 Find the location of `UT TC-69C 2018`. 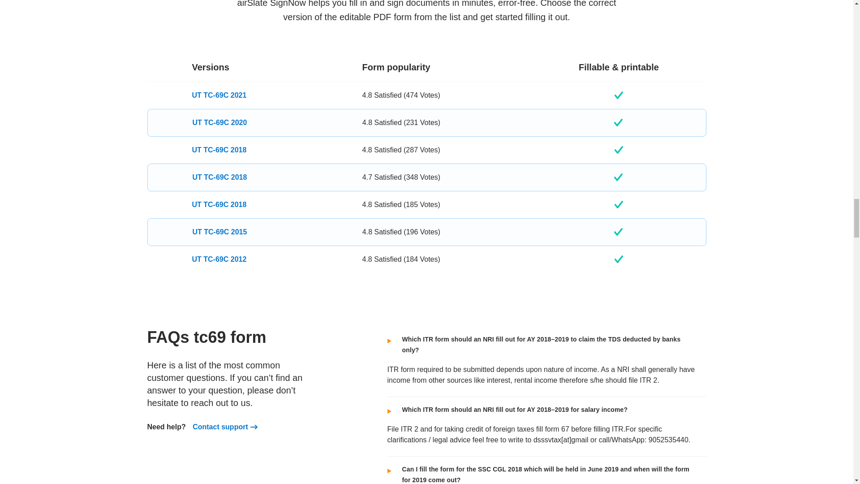

UT TC-69C 2018 is located at coordinates (220, 177).